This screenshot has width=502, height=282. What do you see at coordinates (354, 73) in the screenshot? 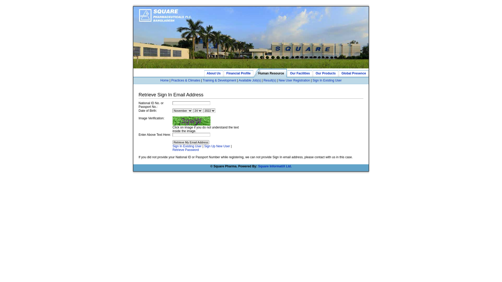
I see `Global Presence` at bounding box center [354, 73].